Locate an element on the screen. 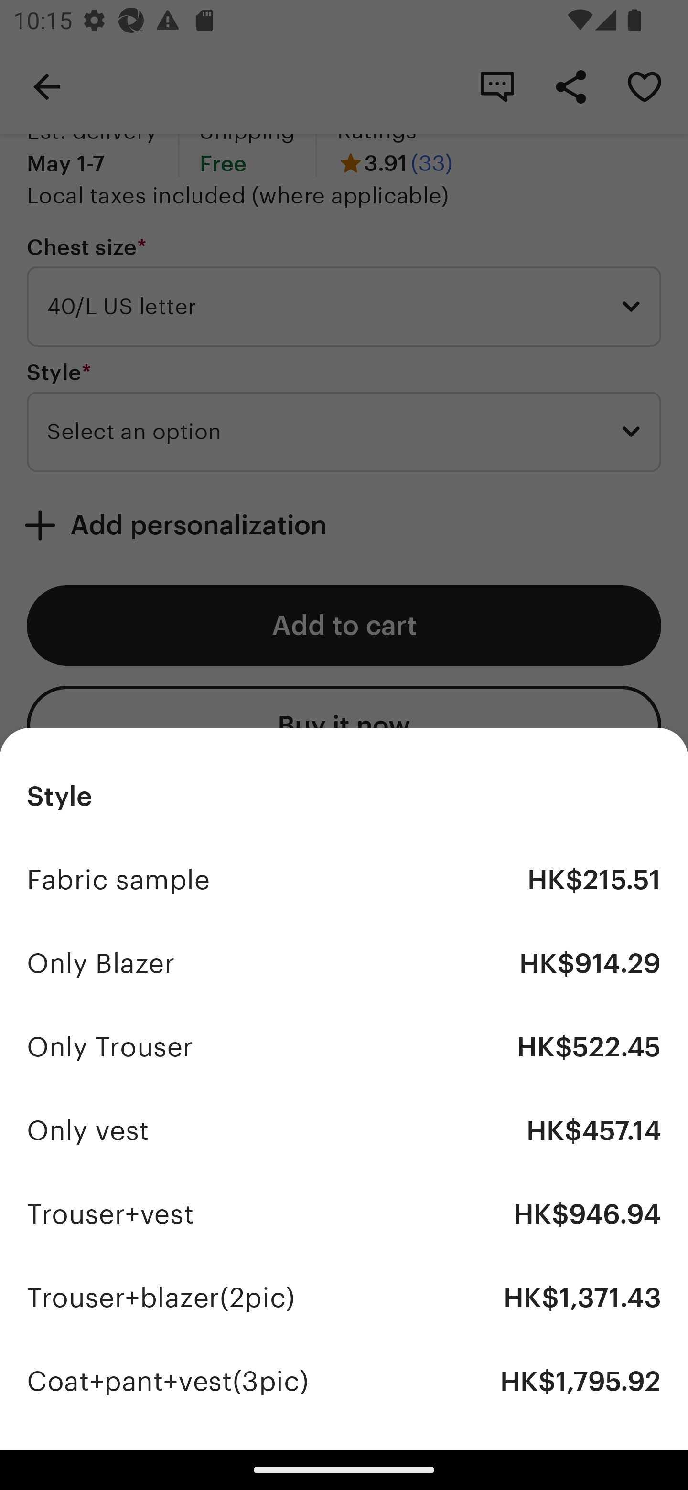  Coat+pant+vest(3pic) HK$1,795.92 is located at coordinates (344, 1381).